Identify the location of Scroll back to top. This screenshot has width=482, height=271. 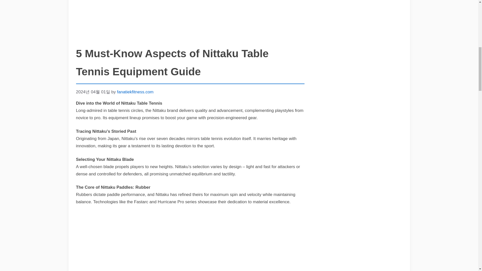
(466, 238).